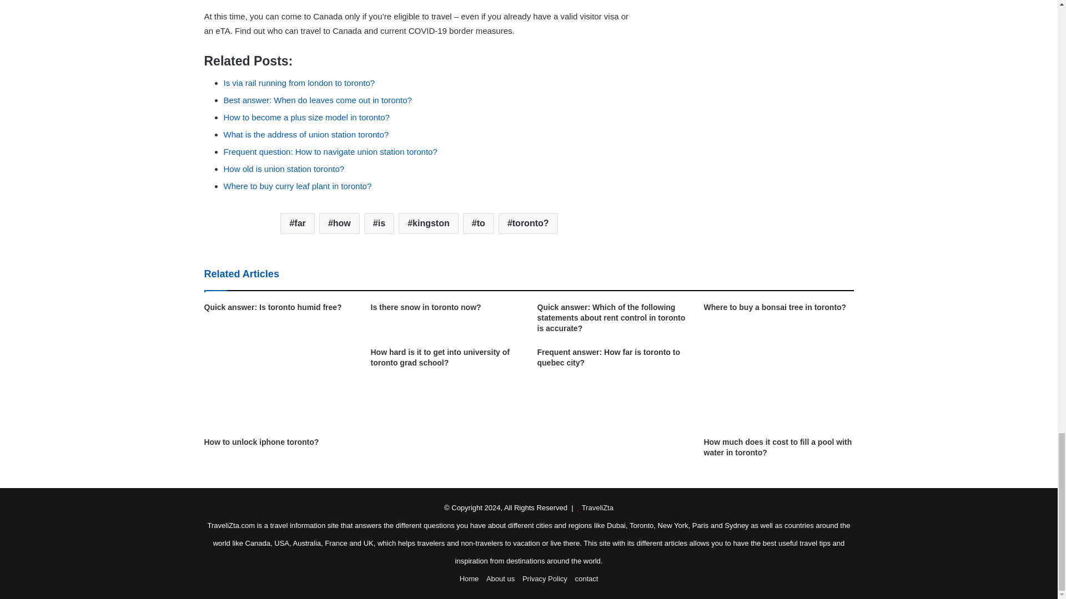 Image resolution: width=1066 pixels, height=599 pixels. Describe the element at coordinates (777, 447) in the screenshot. I see `How much does it cost to fill a pool with water in toronto?` at that location.